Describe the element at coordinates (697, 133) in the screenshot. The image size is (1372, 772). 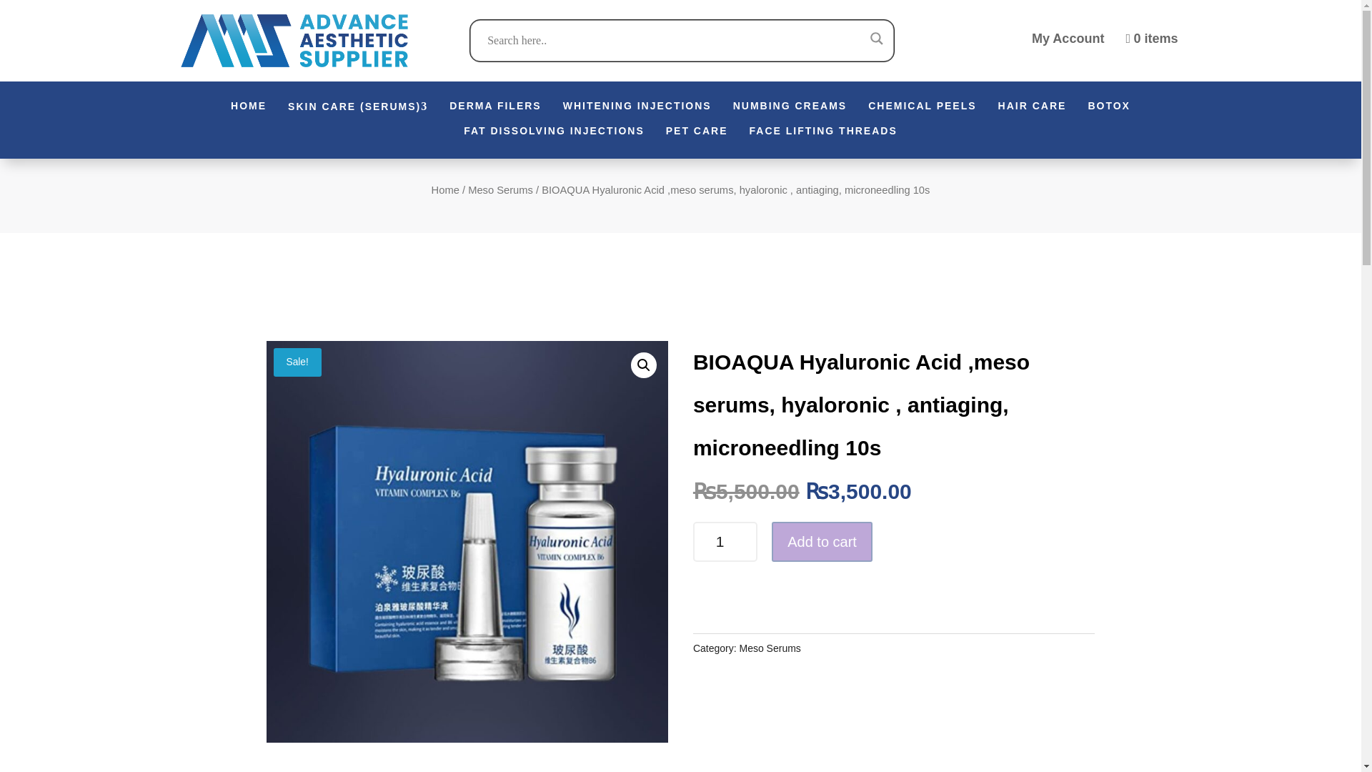
I see `PET CARE` at that location.